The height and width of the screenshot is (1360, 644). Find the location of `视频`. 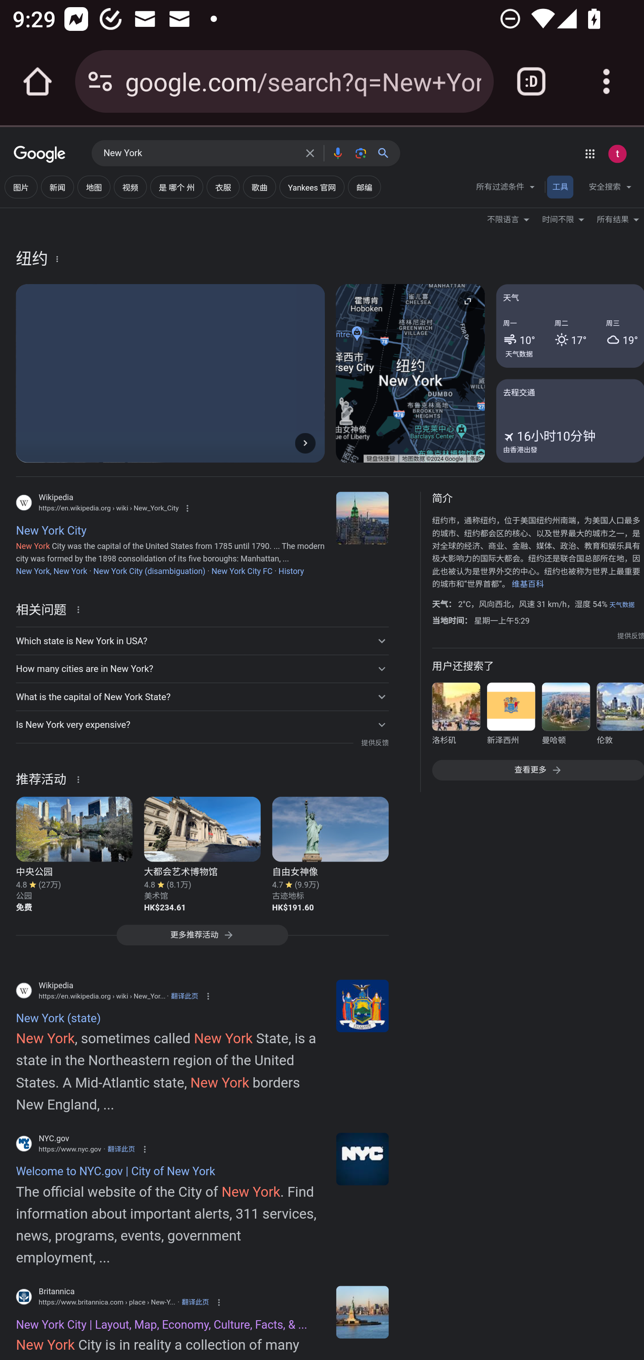

视频 is located at coordinates (130, 187).